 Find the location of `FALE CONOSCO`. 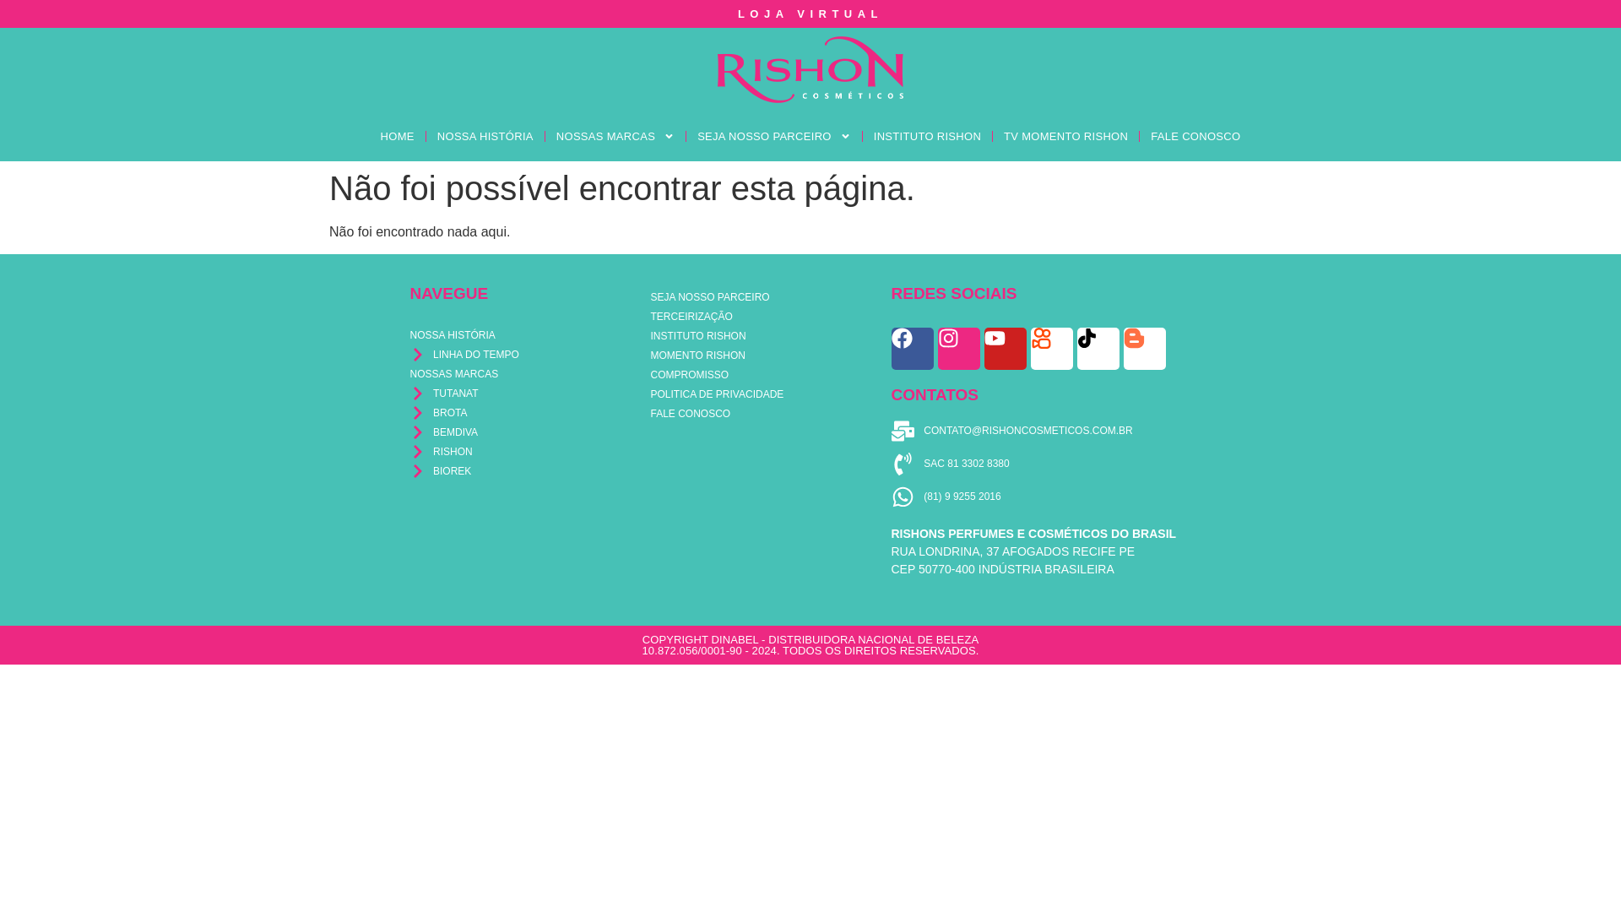

FALE CONOSCO is located at coordinates (1195, 136).